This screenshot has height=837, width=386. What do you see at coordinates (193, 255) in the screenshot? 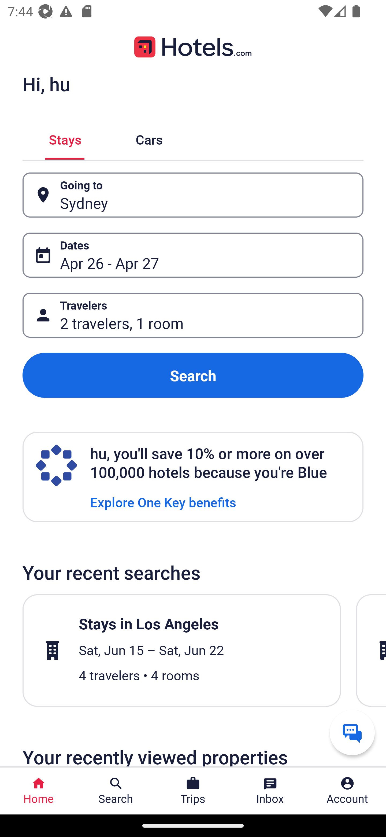
I see `Dates Button Apr 26 - Apr 27` at bounding box center [193, 255].